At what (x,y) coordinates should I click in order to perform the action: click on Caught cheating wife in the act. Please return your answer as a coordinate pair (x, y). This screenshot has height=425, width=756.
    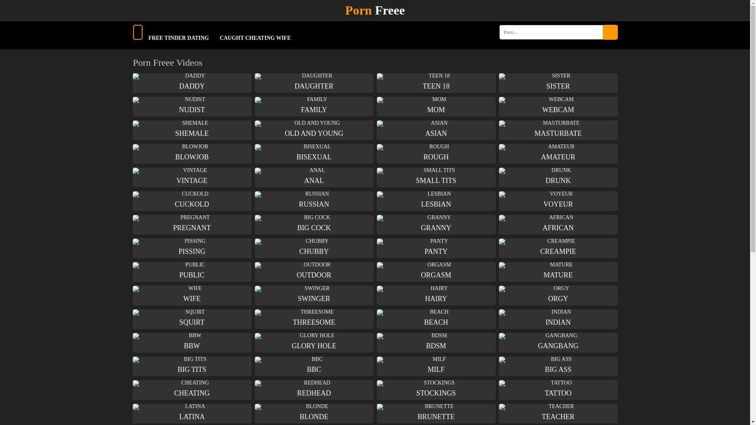
    Looking at the image, I should click on (255, 38).